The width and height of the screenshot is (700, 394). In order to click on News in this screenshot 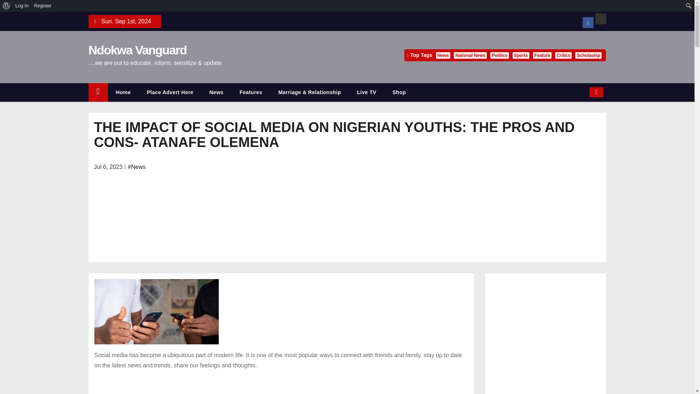, I will do `click(217, 92)`.